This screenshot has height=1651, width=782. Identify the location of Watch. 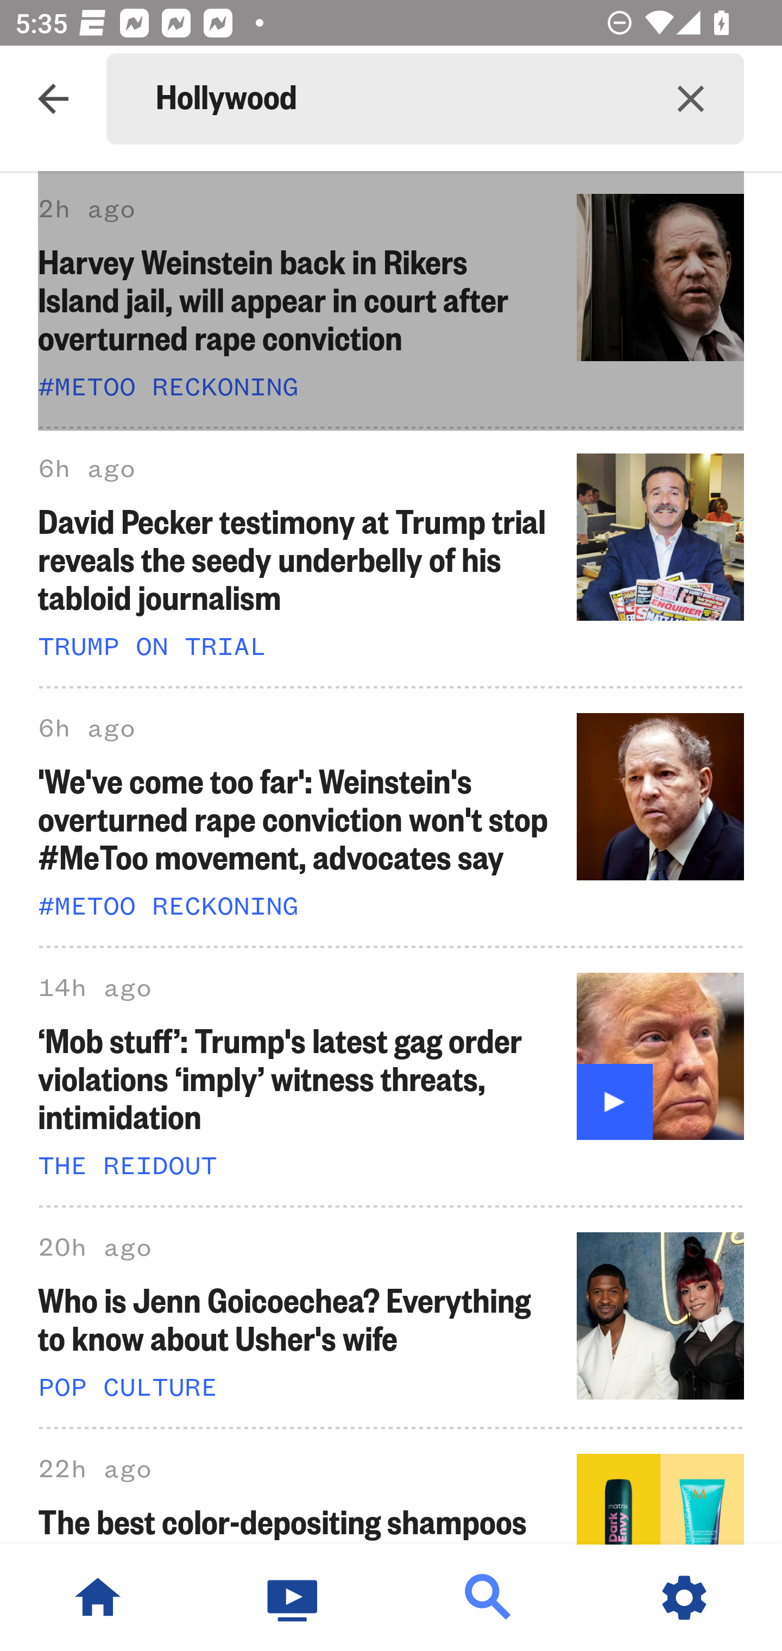
(293, 1598).